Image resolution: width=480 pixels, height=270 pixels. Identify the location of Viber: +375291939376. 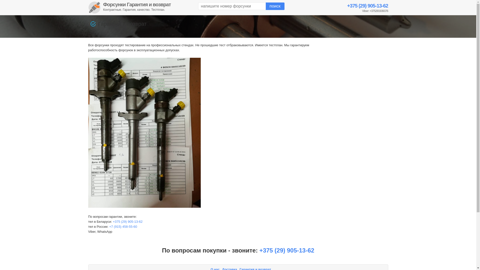
(375, 11).